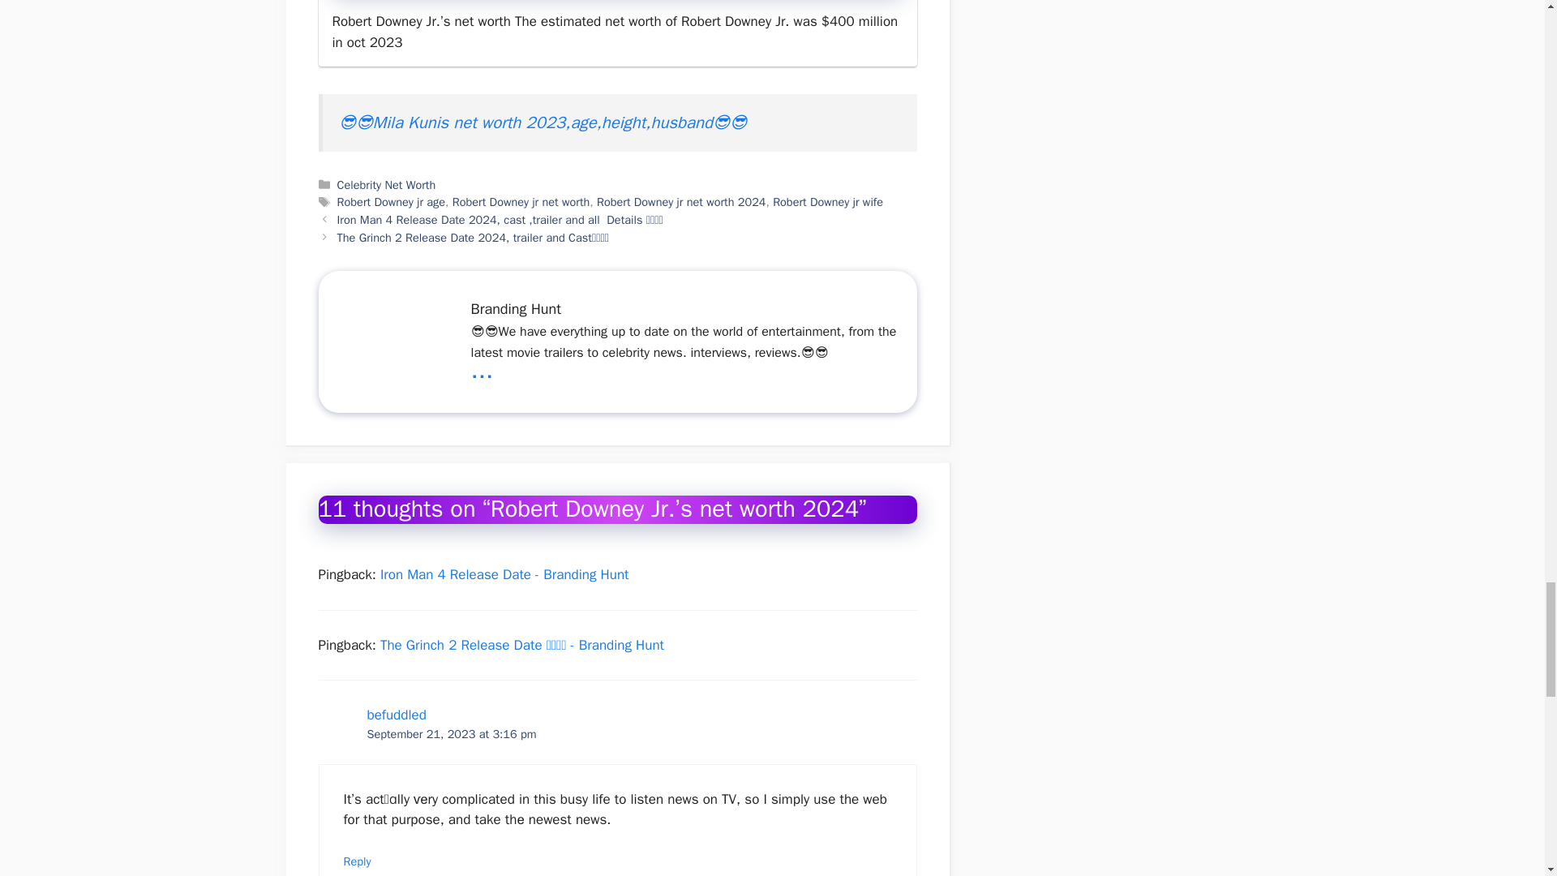  What do you see at coordinates (827, 201) in the screenshot?
I see `Robert Downey jr wife` at bounding box center [827, 201].